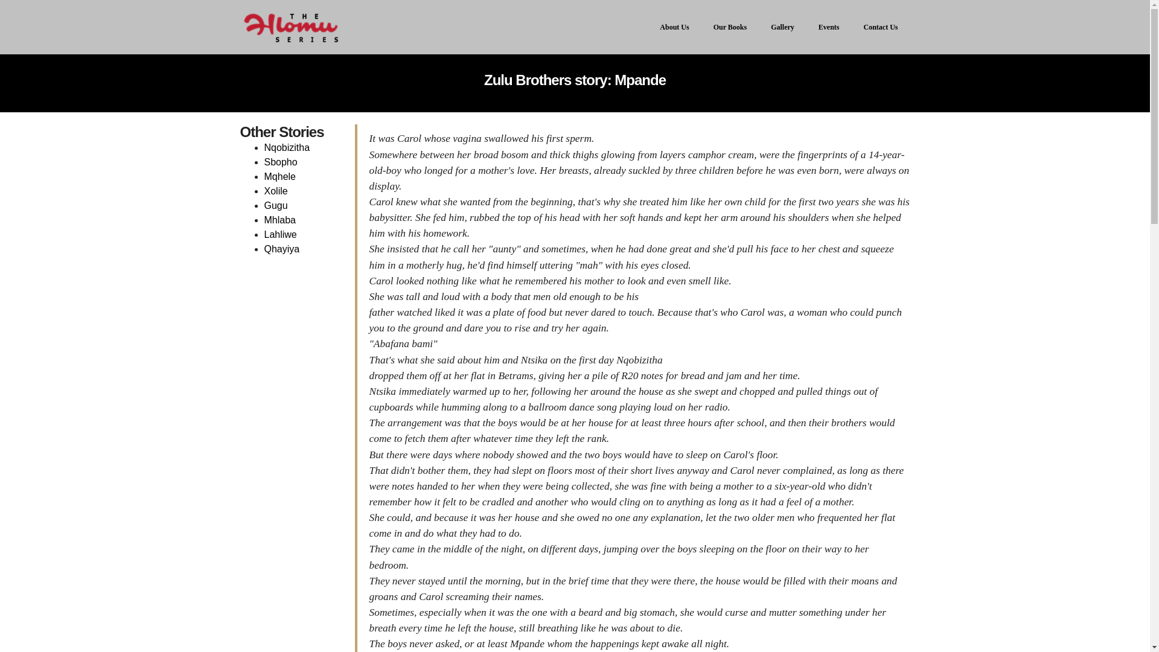 The height and width of the screenshot is (652, 1159). Describe the element at coordinates (279, 176) in the screenshot. I see `Mqhele` at that location.